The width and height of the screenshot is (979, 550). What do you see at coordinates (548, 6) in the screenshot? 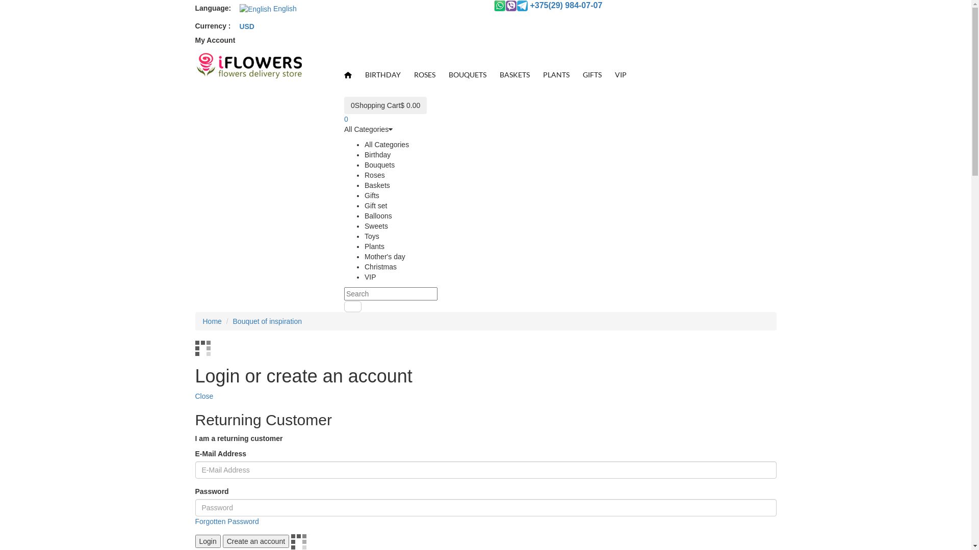
I see ` +375(29) 984-07-07` at bounding box center [548, 6].